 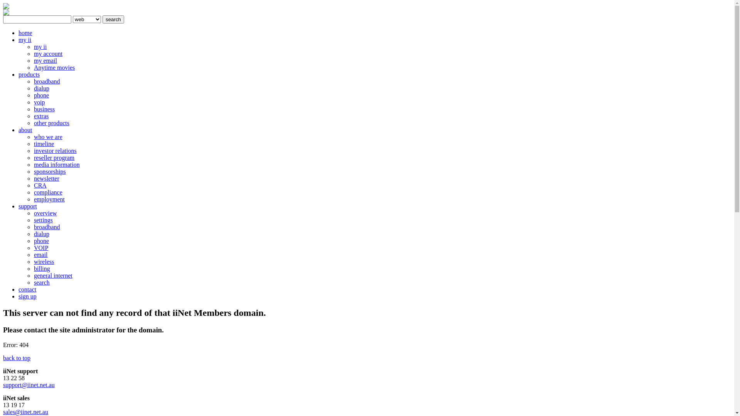 I want to click on my ii, so click(x=25, y=40).